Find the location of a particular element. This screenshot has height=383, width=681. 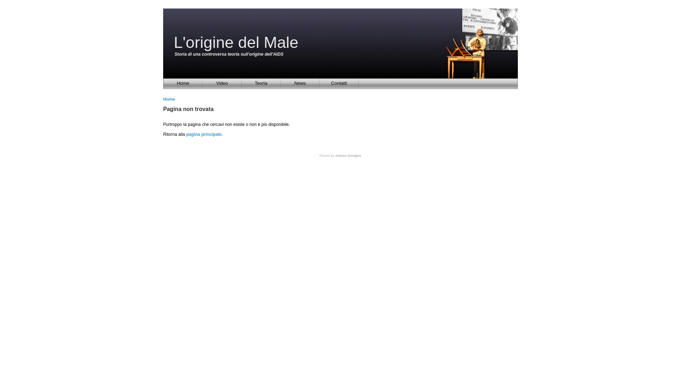

Avioso Designs is located at coordinates (348, 155).